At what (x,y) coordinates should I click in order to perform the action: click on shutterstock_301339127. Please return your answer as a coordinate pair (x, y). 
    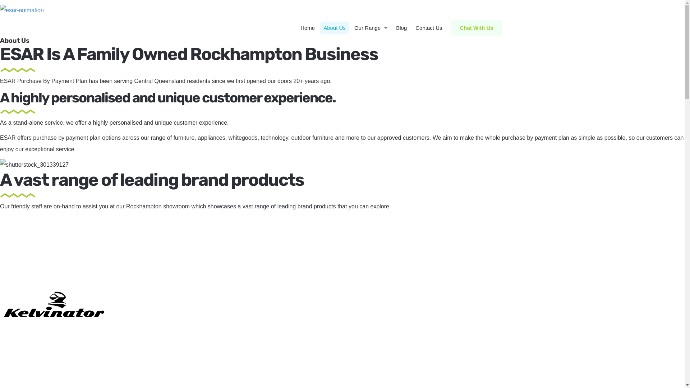
    Looking at the image, I should click on (34, 165).